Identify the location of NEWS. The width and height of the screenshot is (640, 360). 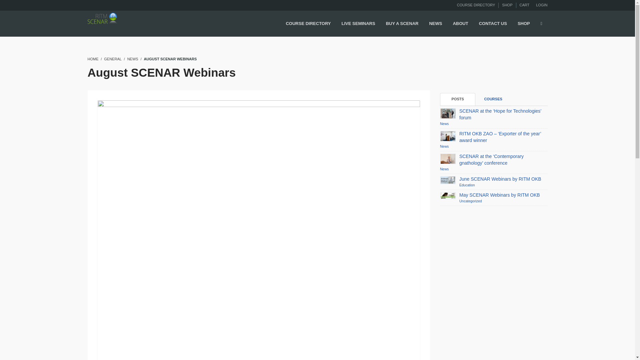
(133, 59).